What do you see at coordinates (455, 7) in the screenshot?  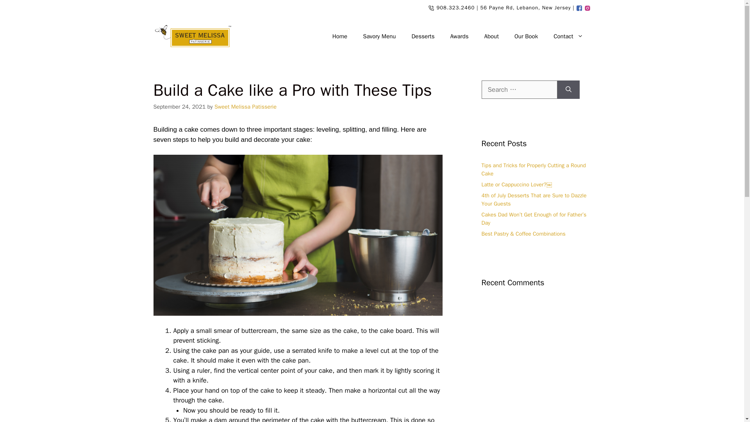 I see `908.323.2460` at bounding box center [455, 7].